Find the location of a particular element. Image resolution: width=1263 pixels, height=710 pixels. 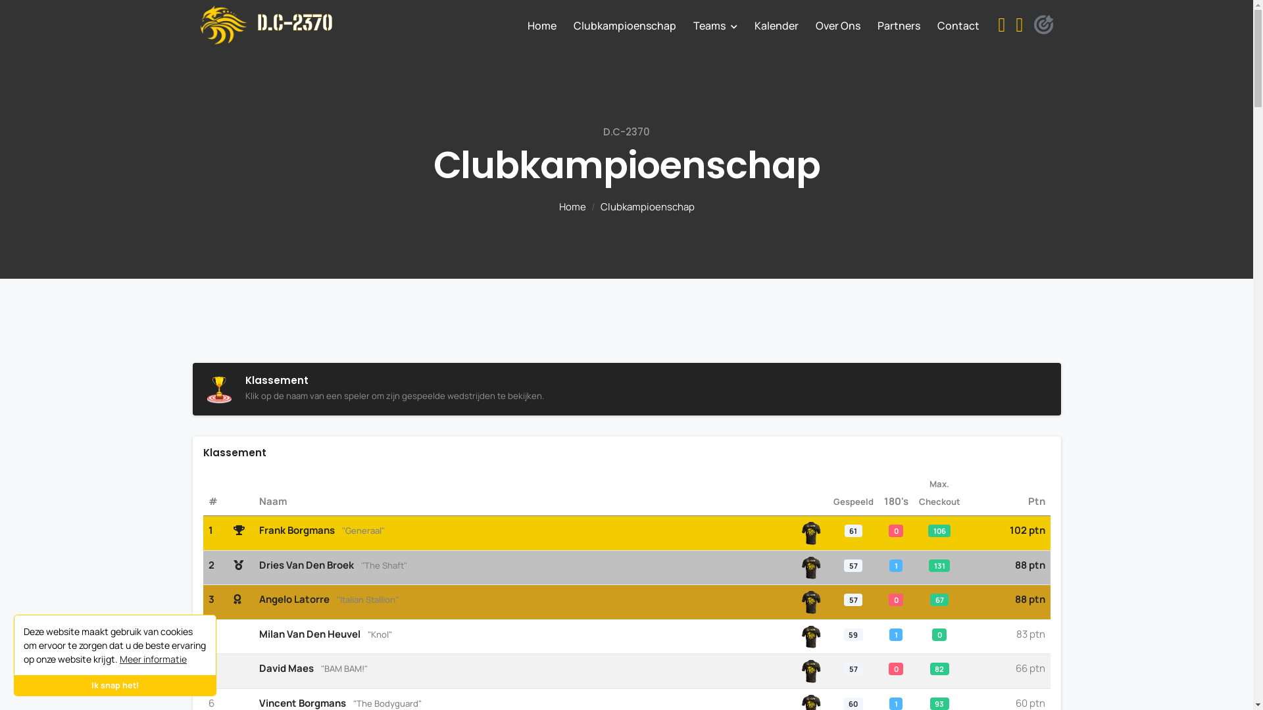

Milan Van Den Heuvel is located at coordinates (310, 634).